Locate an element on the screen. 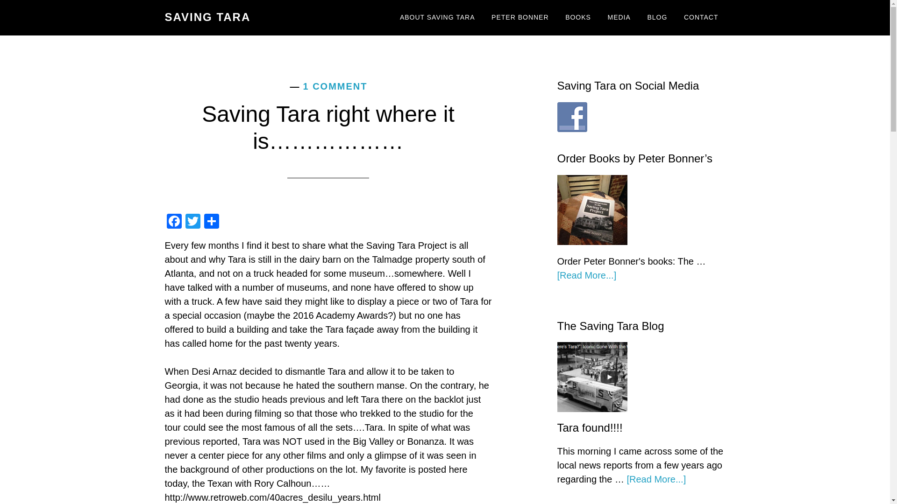  SAVING TARA is located at coordinates (207, 17).